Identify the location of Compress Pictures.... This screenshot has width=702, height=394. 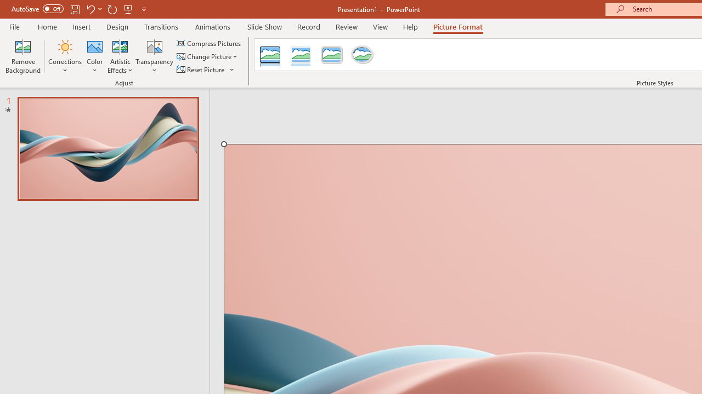
(210, 43).